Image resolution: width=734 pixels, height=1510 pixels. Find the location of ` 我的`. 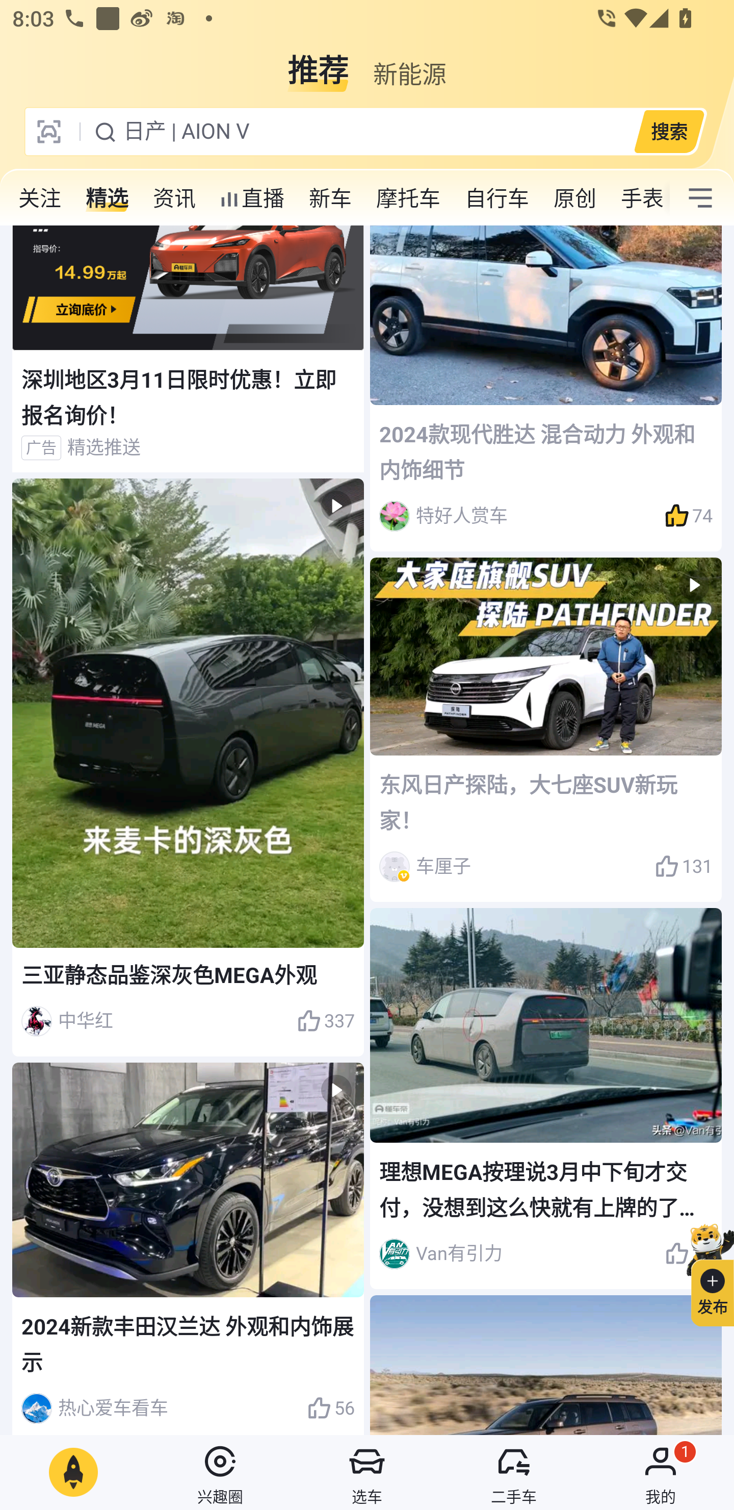

 我的 is located at coordinates (661, 1472).